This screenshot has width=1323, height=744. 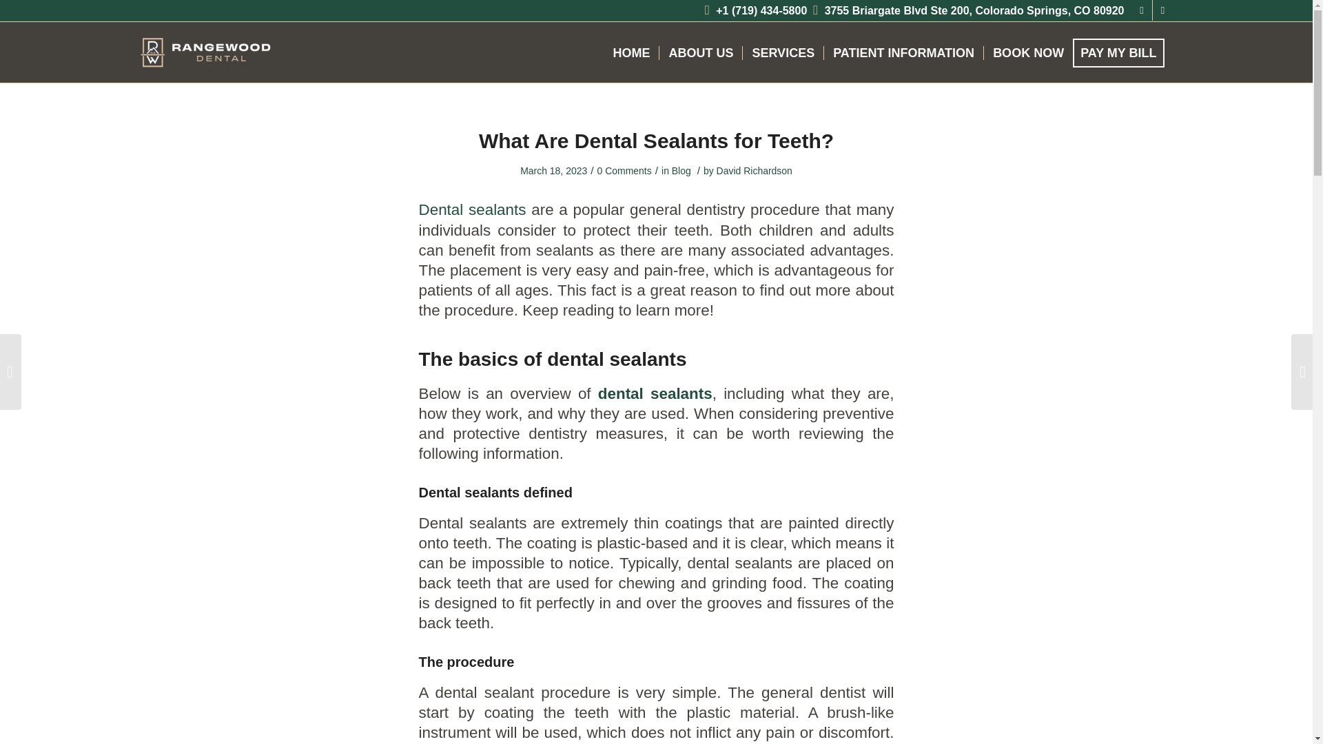 I want to click on 0 Comments, so click(x=624, y=170).